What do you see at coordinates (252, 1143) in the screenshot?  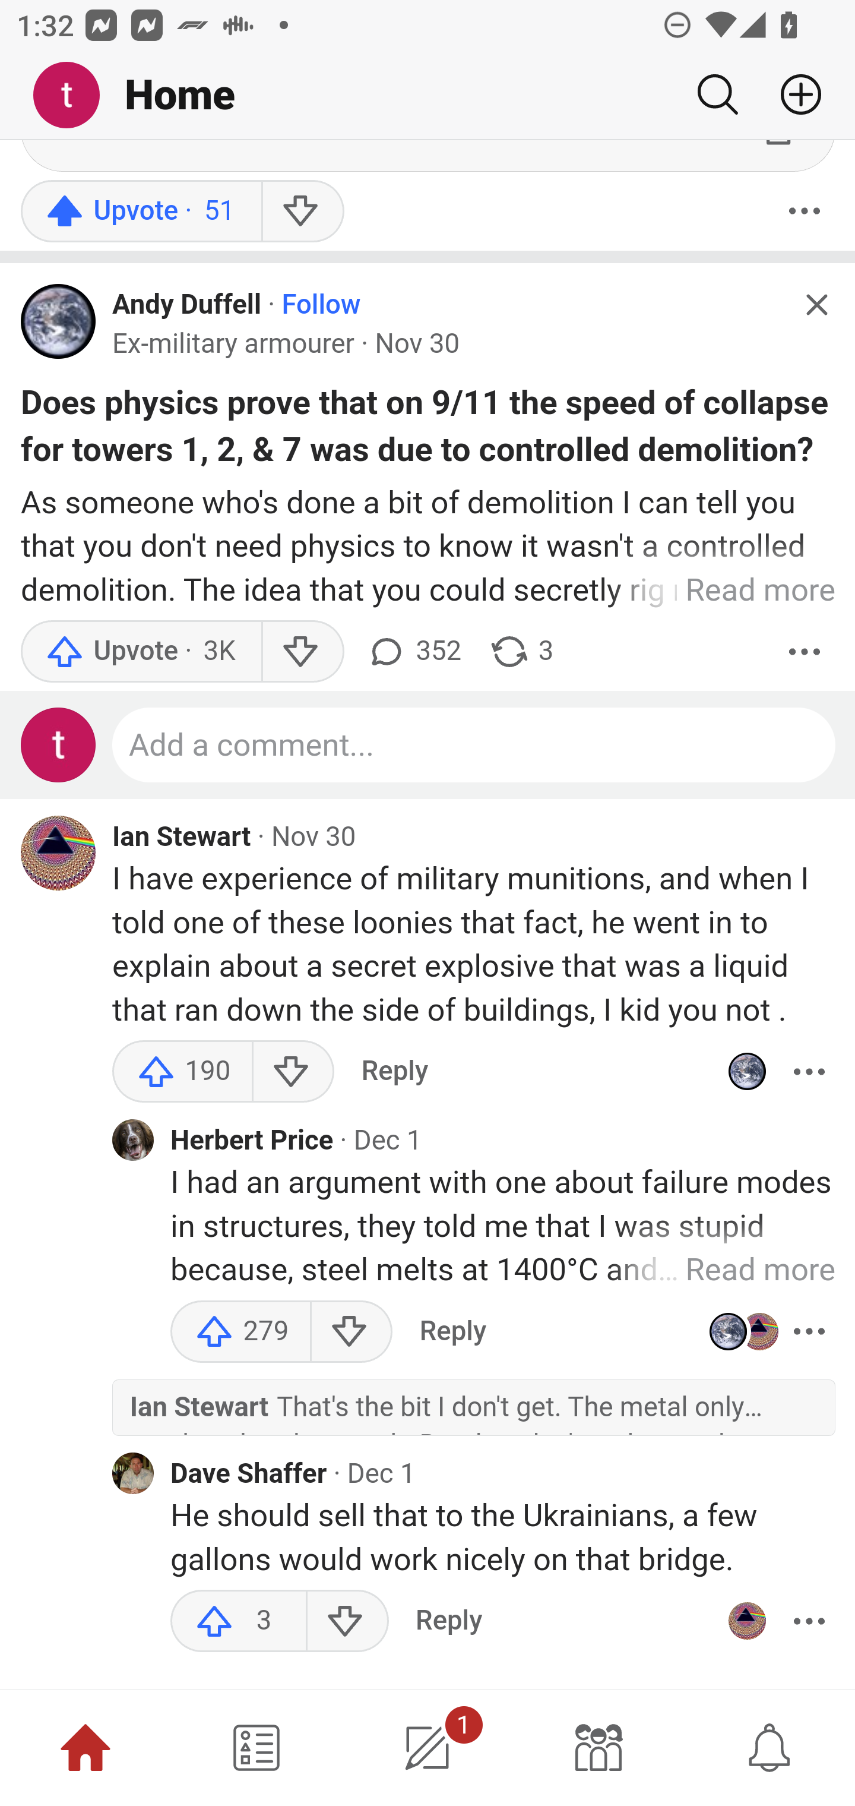 I see `Herbert Price` at bounding box center [252, 1143].